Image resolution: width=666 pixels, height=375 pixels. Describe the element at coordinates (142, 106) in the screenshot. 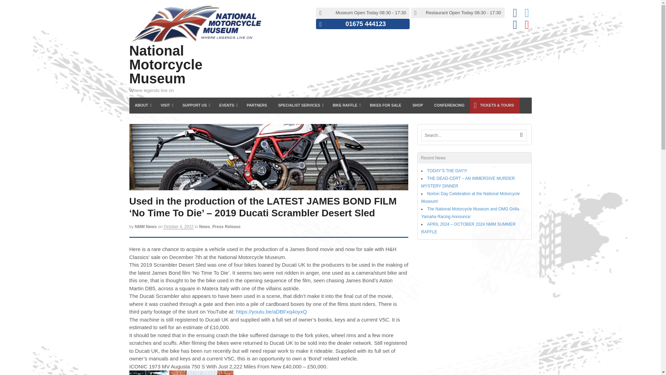

I see `ABOUT` at that location.